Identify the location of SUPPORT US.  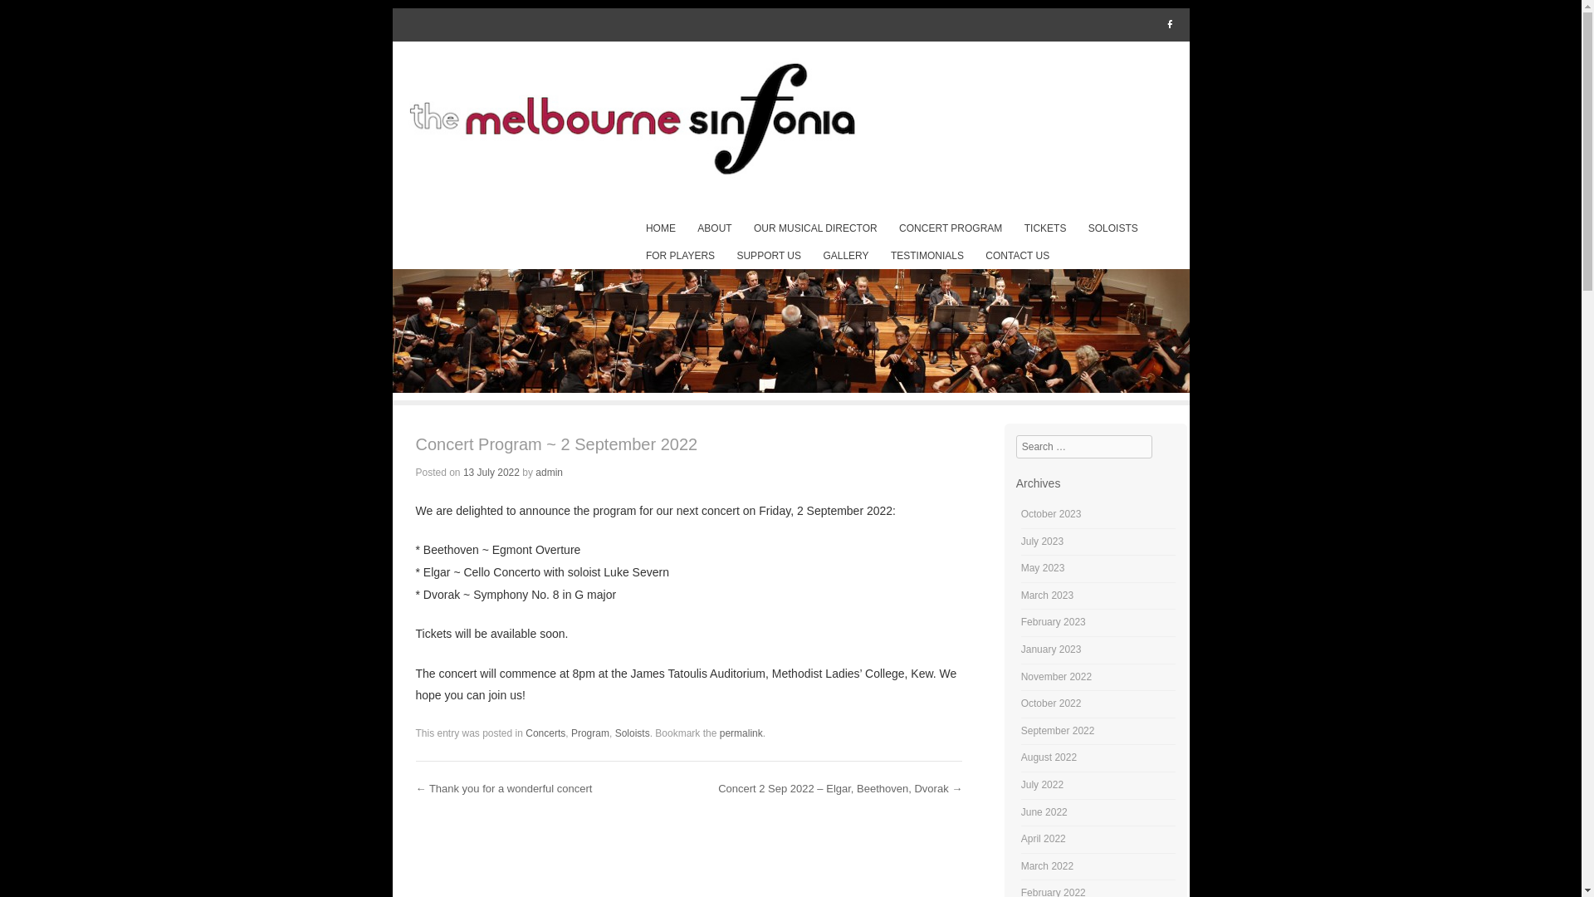
(769, 256).